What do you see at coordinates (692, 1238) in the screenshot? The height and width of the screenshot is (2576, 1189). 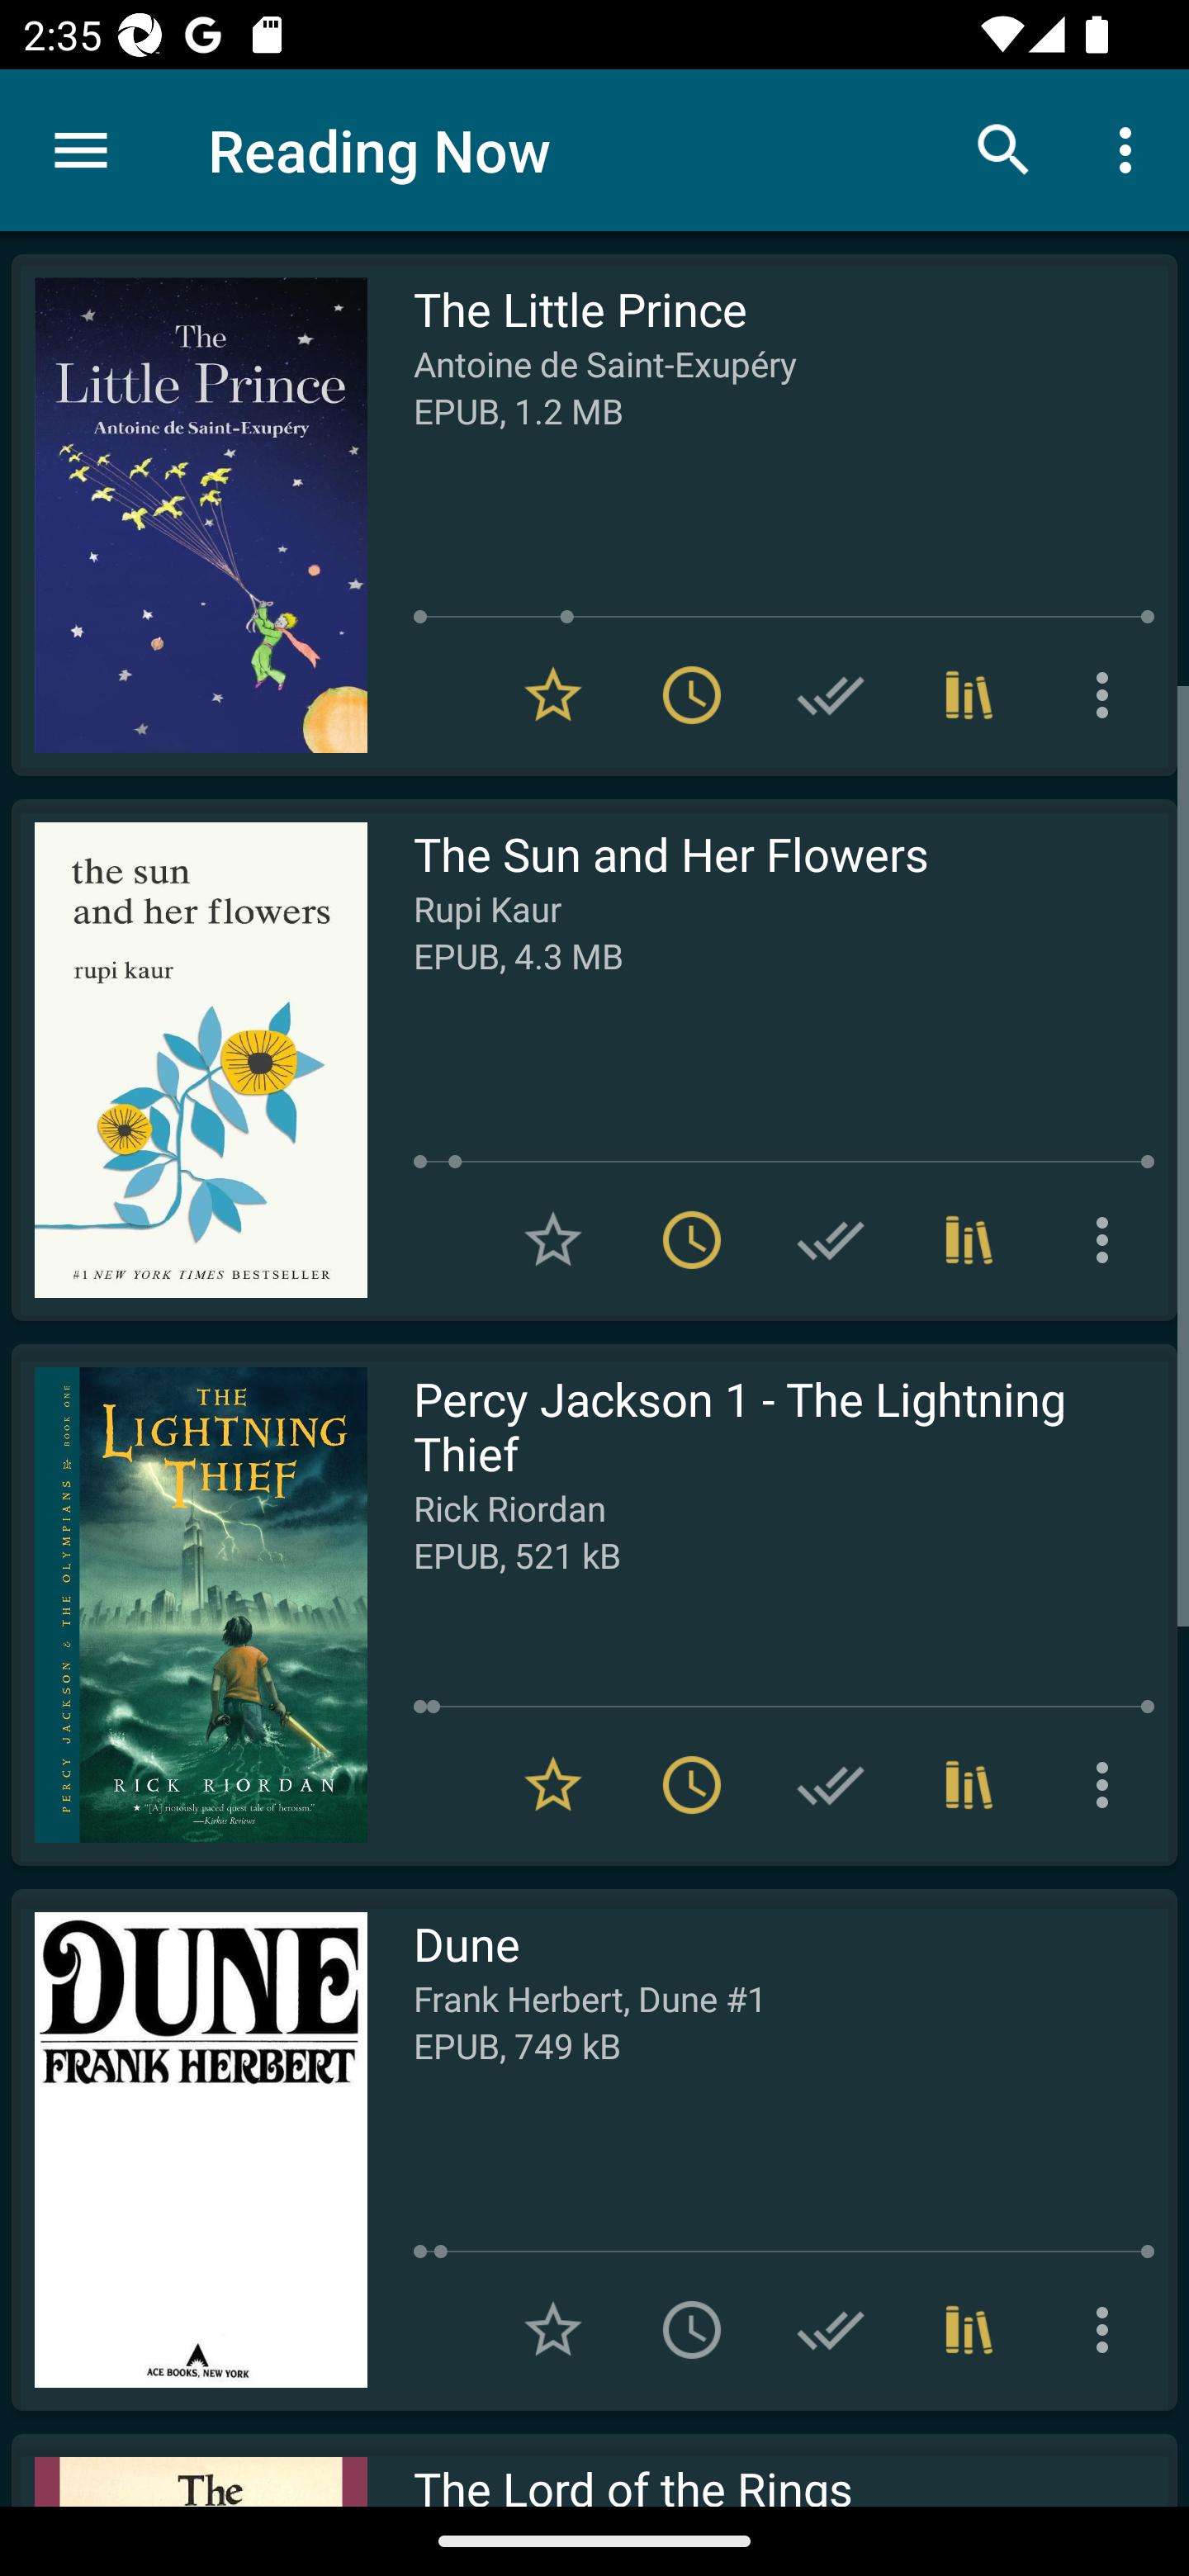 I see `Remove from To read` at bounding box center [692, 1238].